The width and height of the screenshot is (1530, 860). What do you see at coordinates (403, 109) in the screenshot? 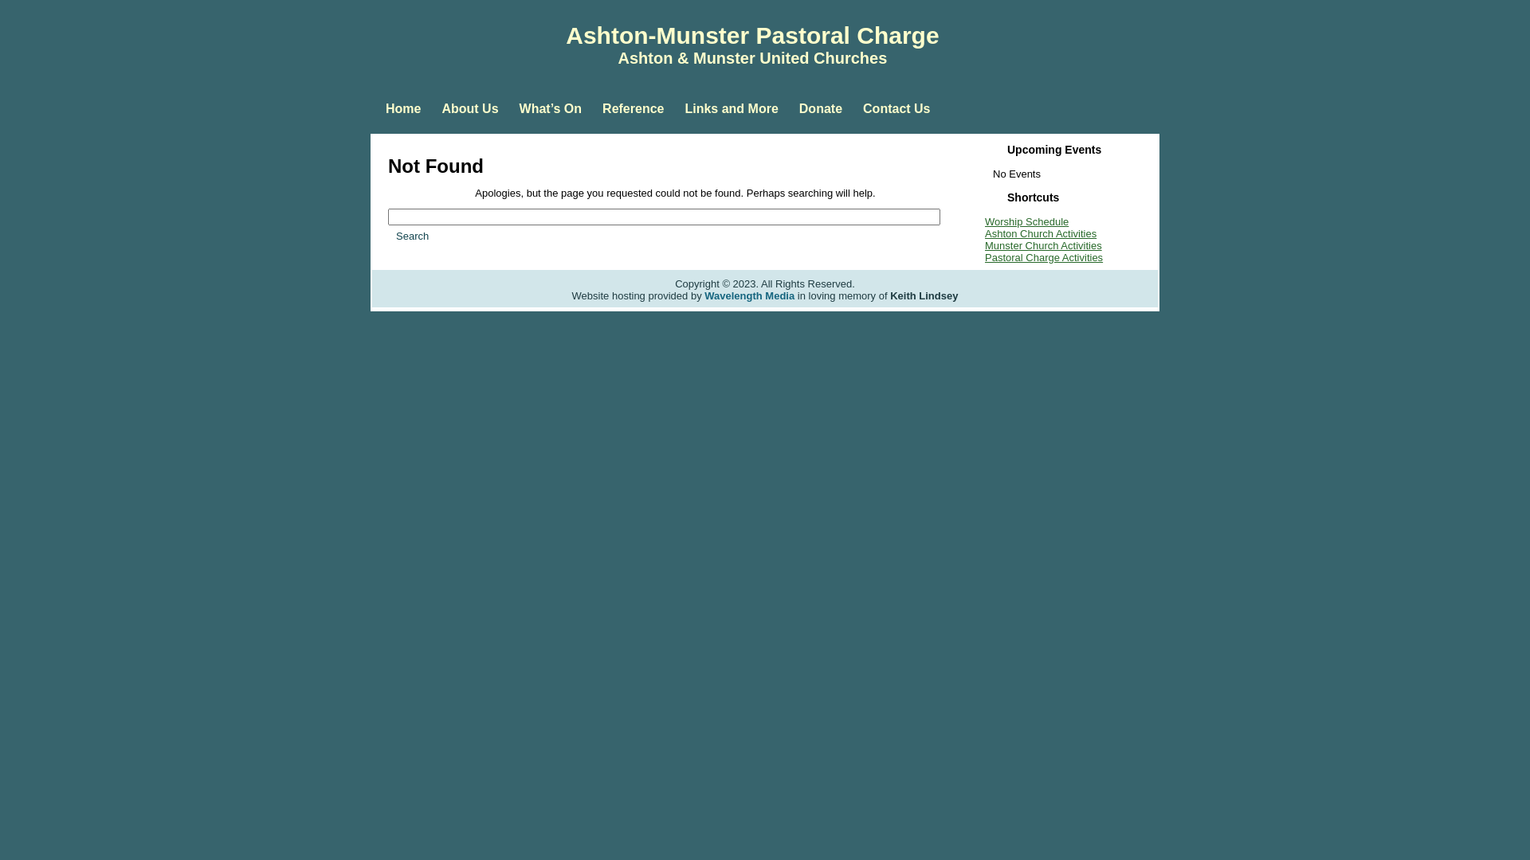
I see `Home` at bounding box center [403, 109].